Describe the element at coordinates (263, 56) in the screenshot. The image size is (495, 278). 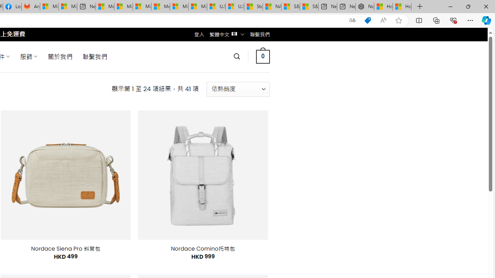
I see `  0  ` at that location.